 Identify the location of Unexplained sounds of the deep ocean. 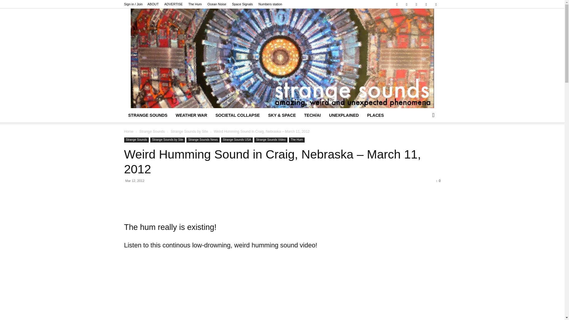
(217, 4).